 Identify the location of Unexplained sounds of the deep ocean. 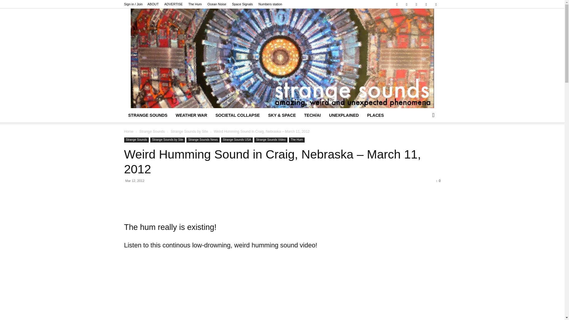
(217, 4).